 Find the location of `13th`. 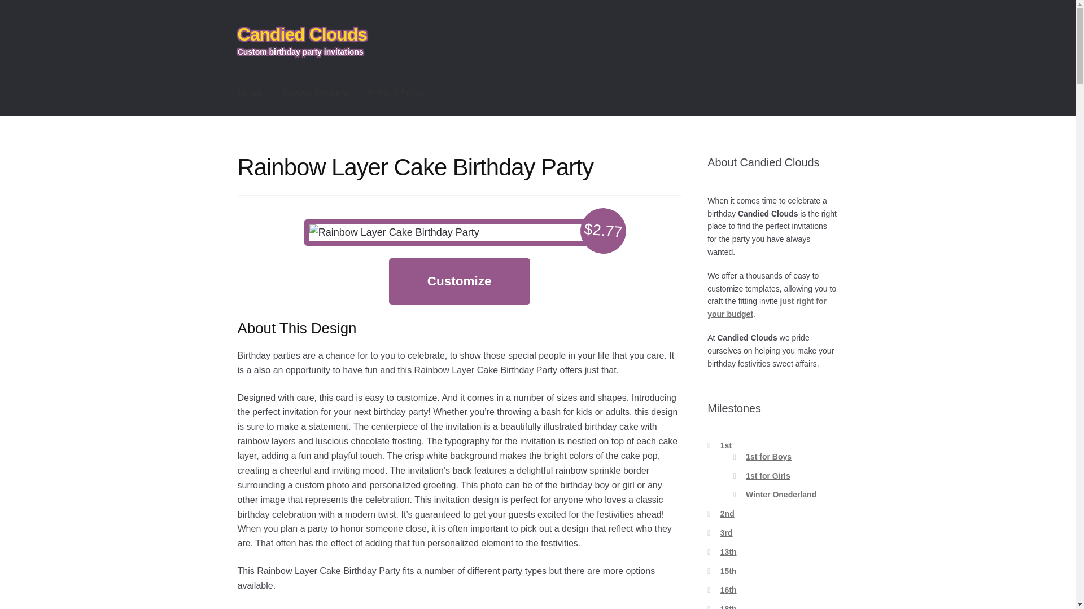

13th is located at coordinates (728, 551).